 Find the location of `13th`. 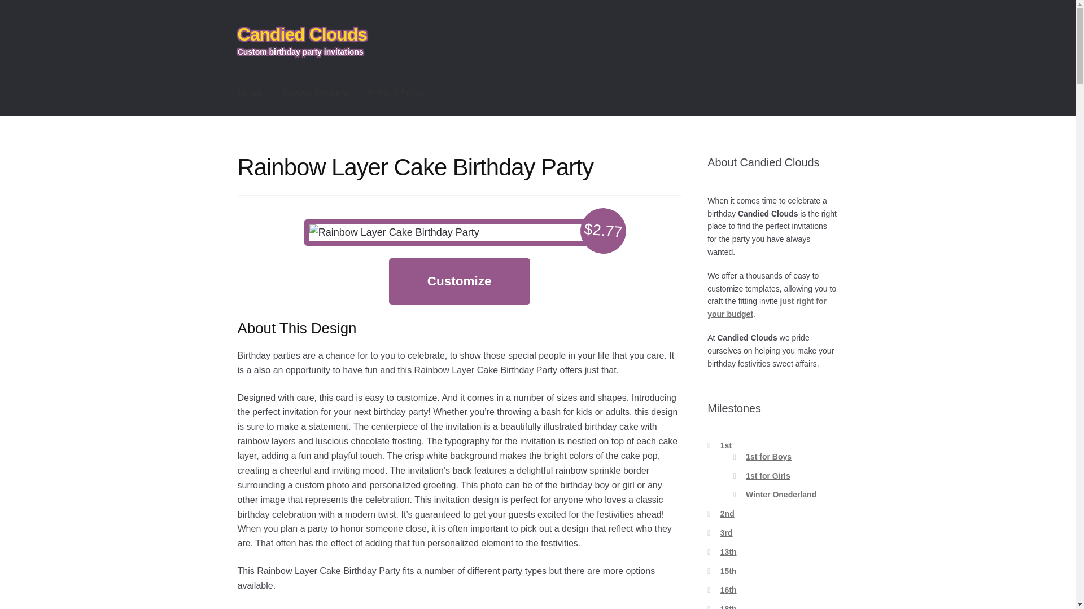

13th is located at coordinates (728, 551).